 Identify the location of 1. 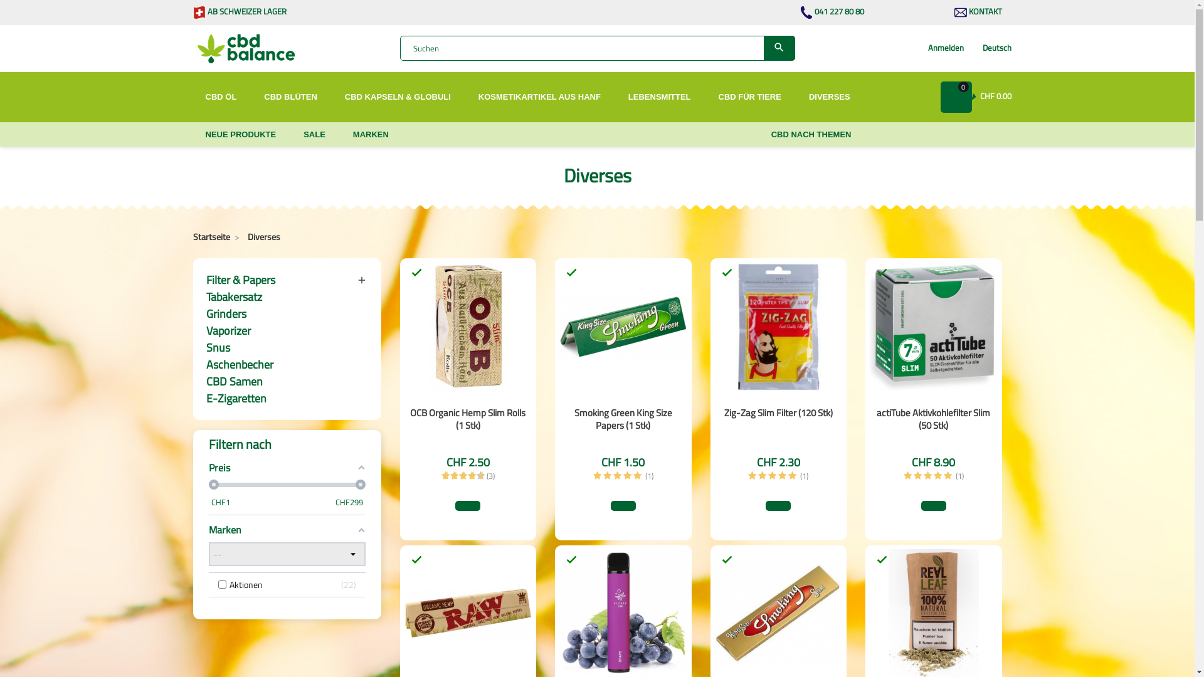
(597, 476).